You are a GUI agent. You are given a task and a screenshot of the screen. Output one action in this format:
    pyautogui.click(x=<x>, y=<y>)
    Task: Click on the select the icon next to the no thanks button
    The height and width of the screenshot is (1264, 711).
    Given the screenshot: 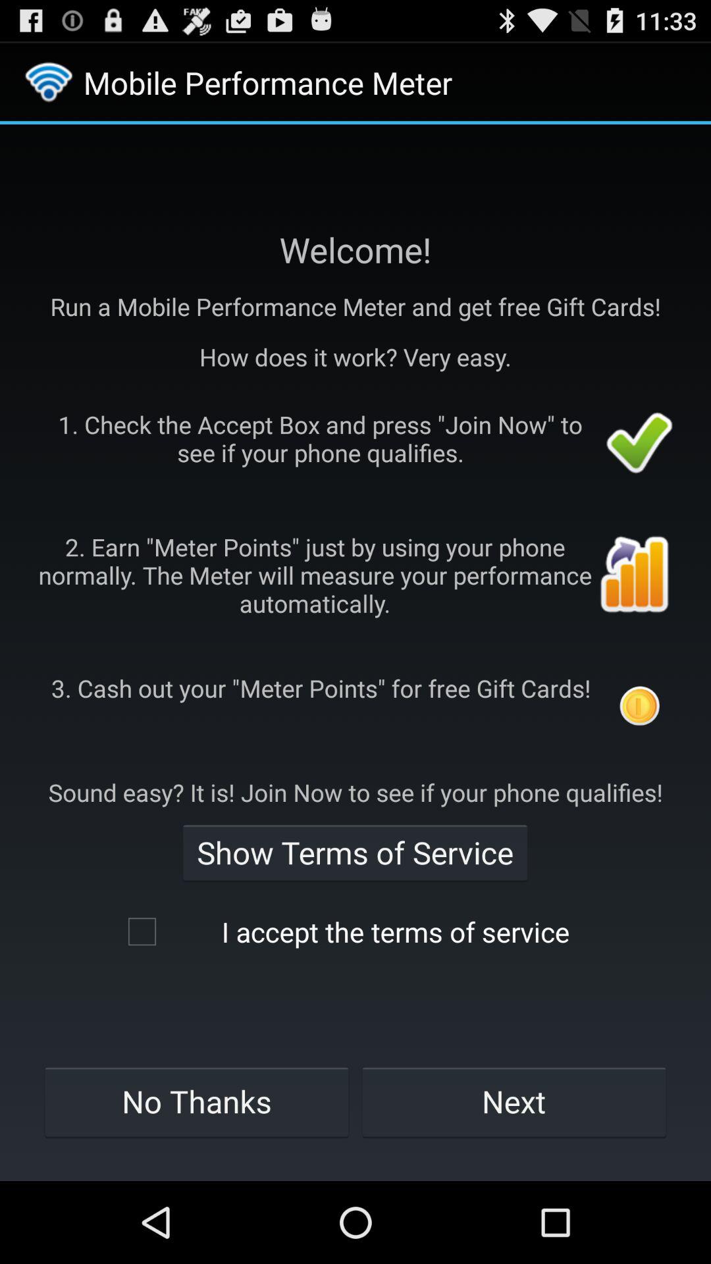 What is the action you would take?
    pyautogui.click(x=514, y=1101)
    